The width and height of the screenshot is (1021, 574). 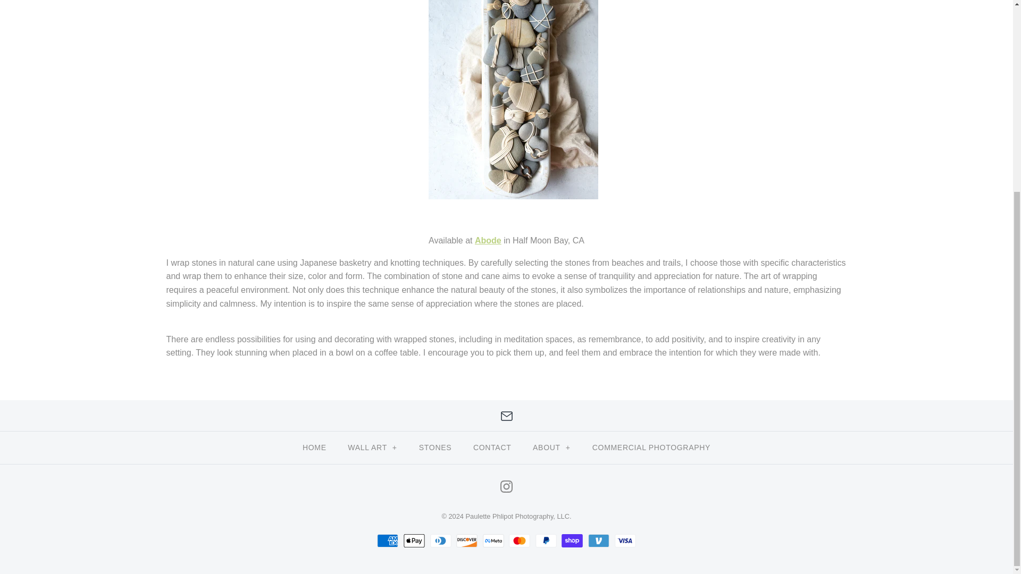 What do you see at coordinates (440, 541) in the screenshot?
I see `Diners Club` at bounding box center [440, 541].